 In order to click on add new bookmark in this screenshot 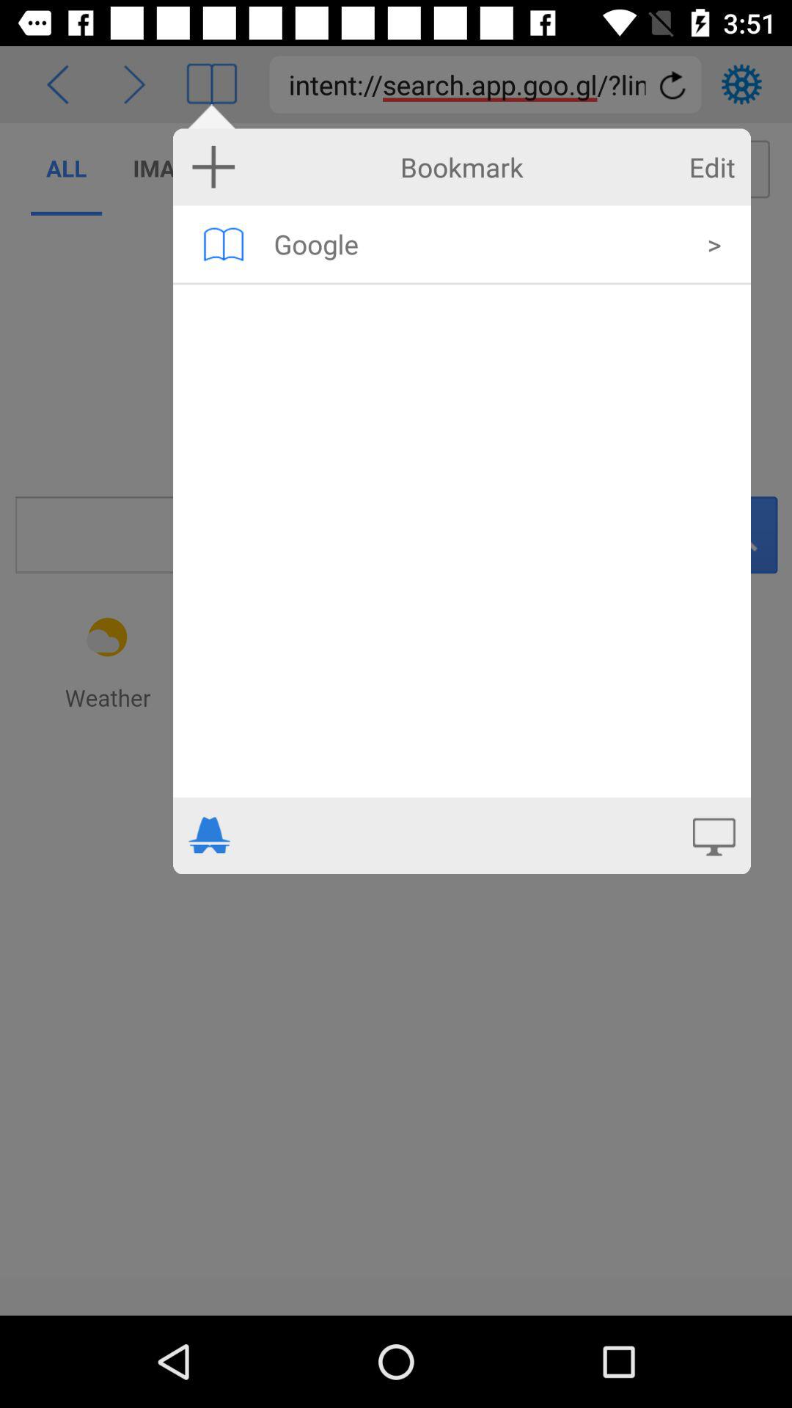, I will do `click(213, 166)`.